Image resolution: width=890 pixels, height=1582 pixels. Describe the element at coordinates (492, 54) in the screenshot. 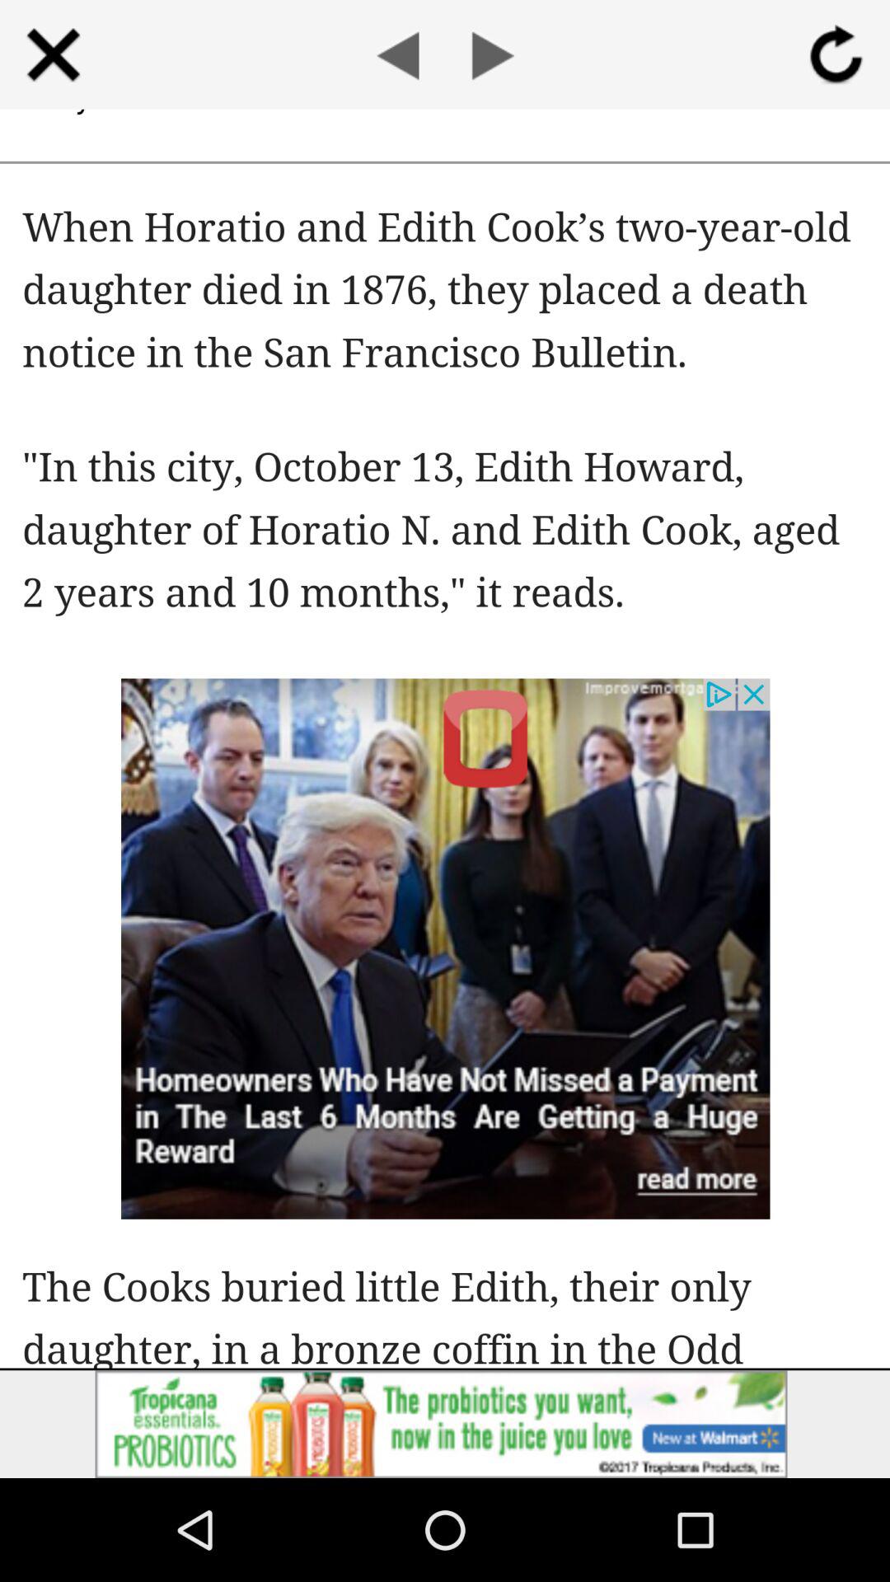

I see `go forward` at that location.